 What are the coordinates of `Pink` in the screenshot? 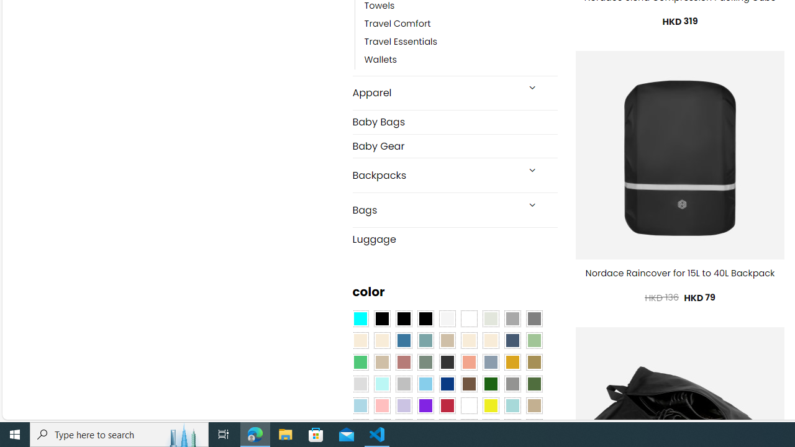 It's located at (381, 405).